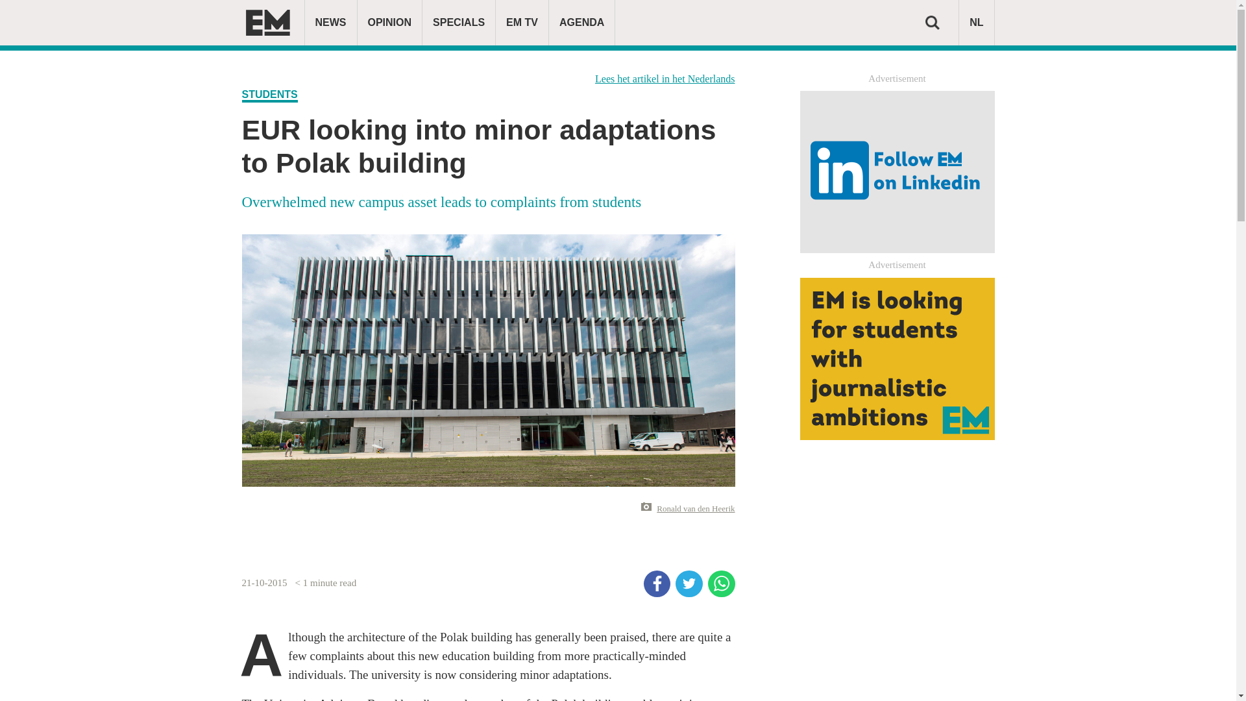 The image size is (1246, 701). I want to click on Share, so click(657, 584).